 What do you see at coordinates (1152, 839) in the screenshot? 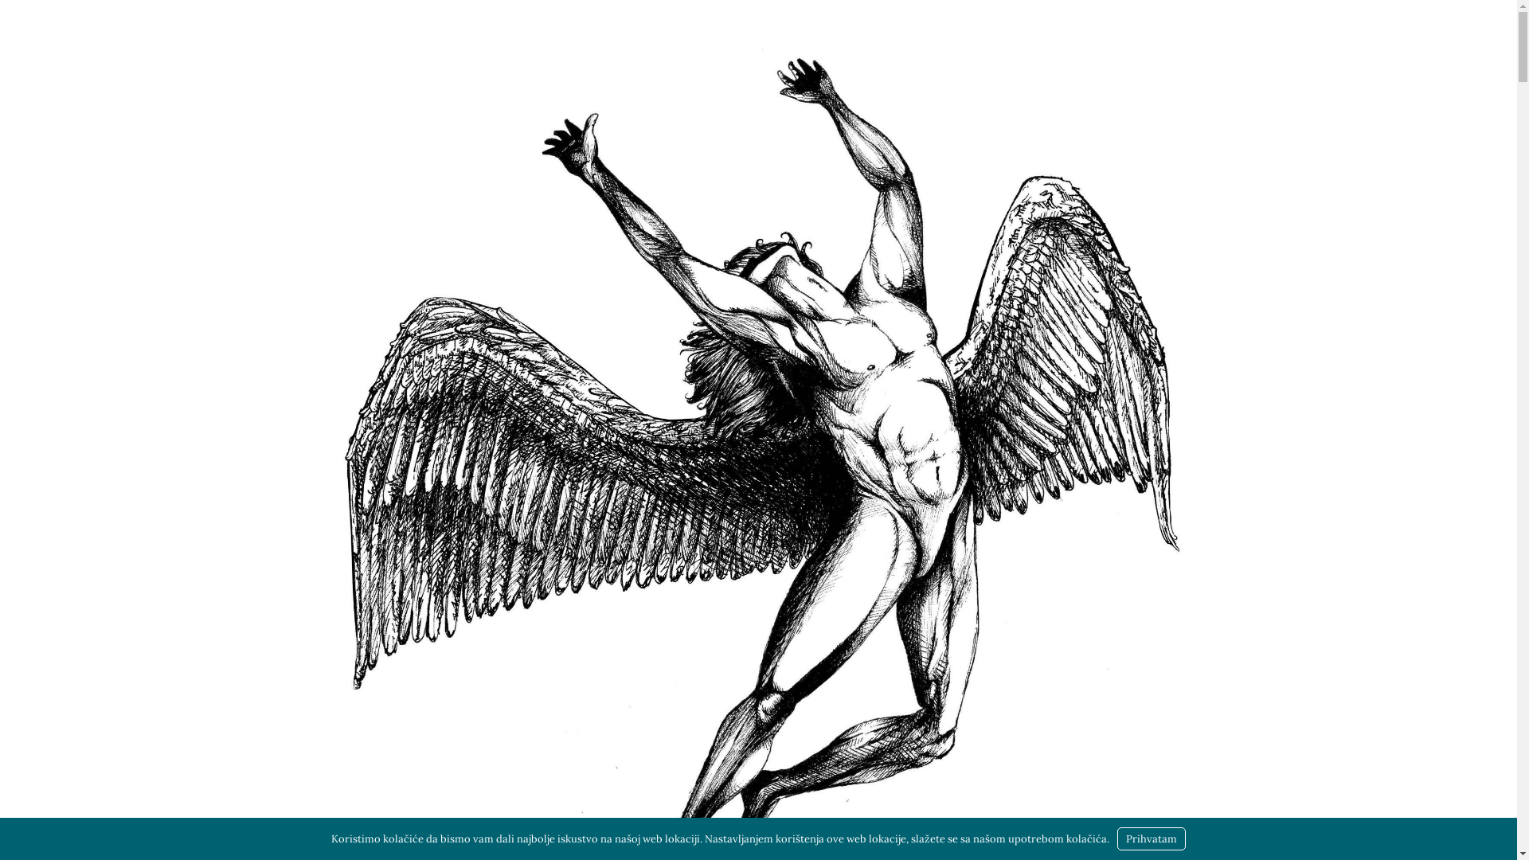
I see `Prihvatam` at bounding box center [1152, 839].